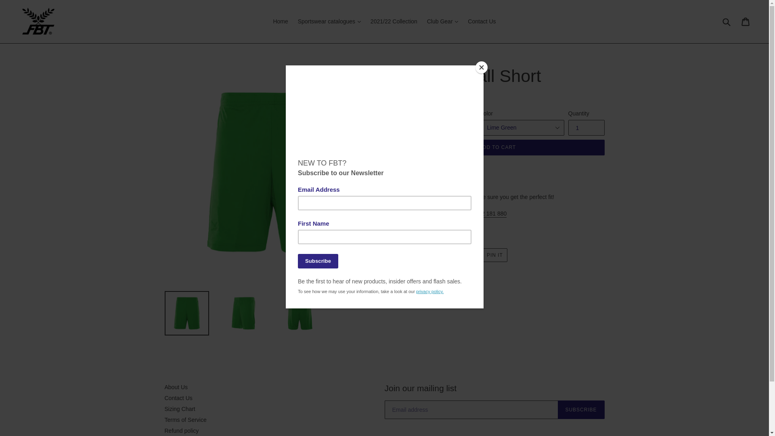  What do you see at coordinates (180, 409) in the screenshot?
I see `Sizing Chart` at bounding box center [180, 409].